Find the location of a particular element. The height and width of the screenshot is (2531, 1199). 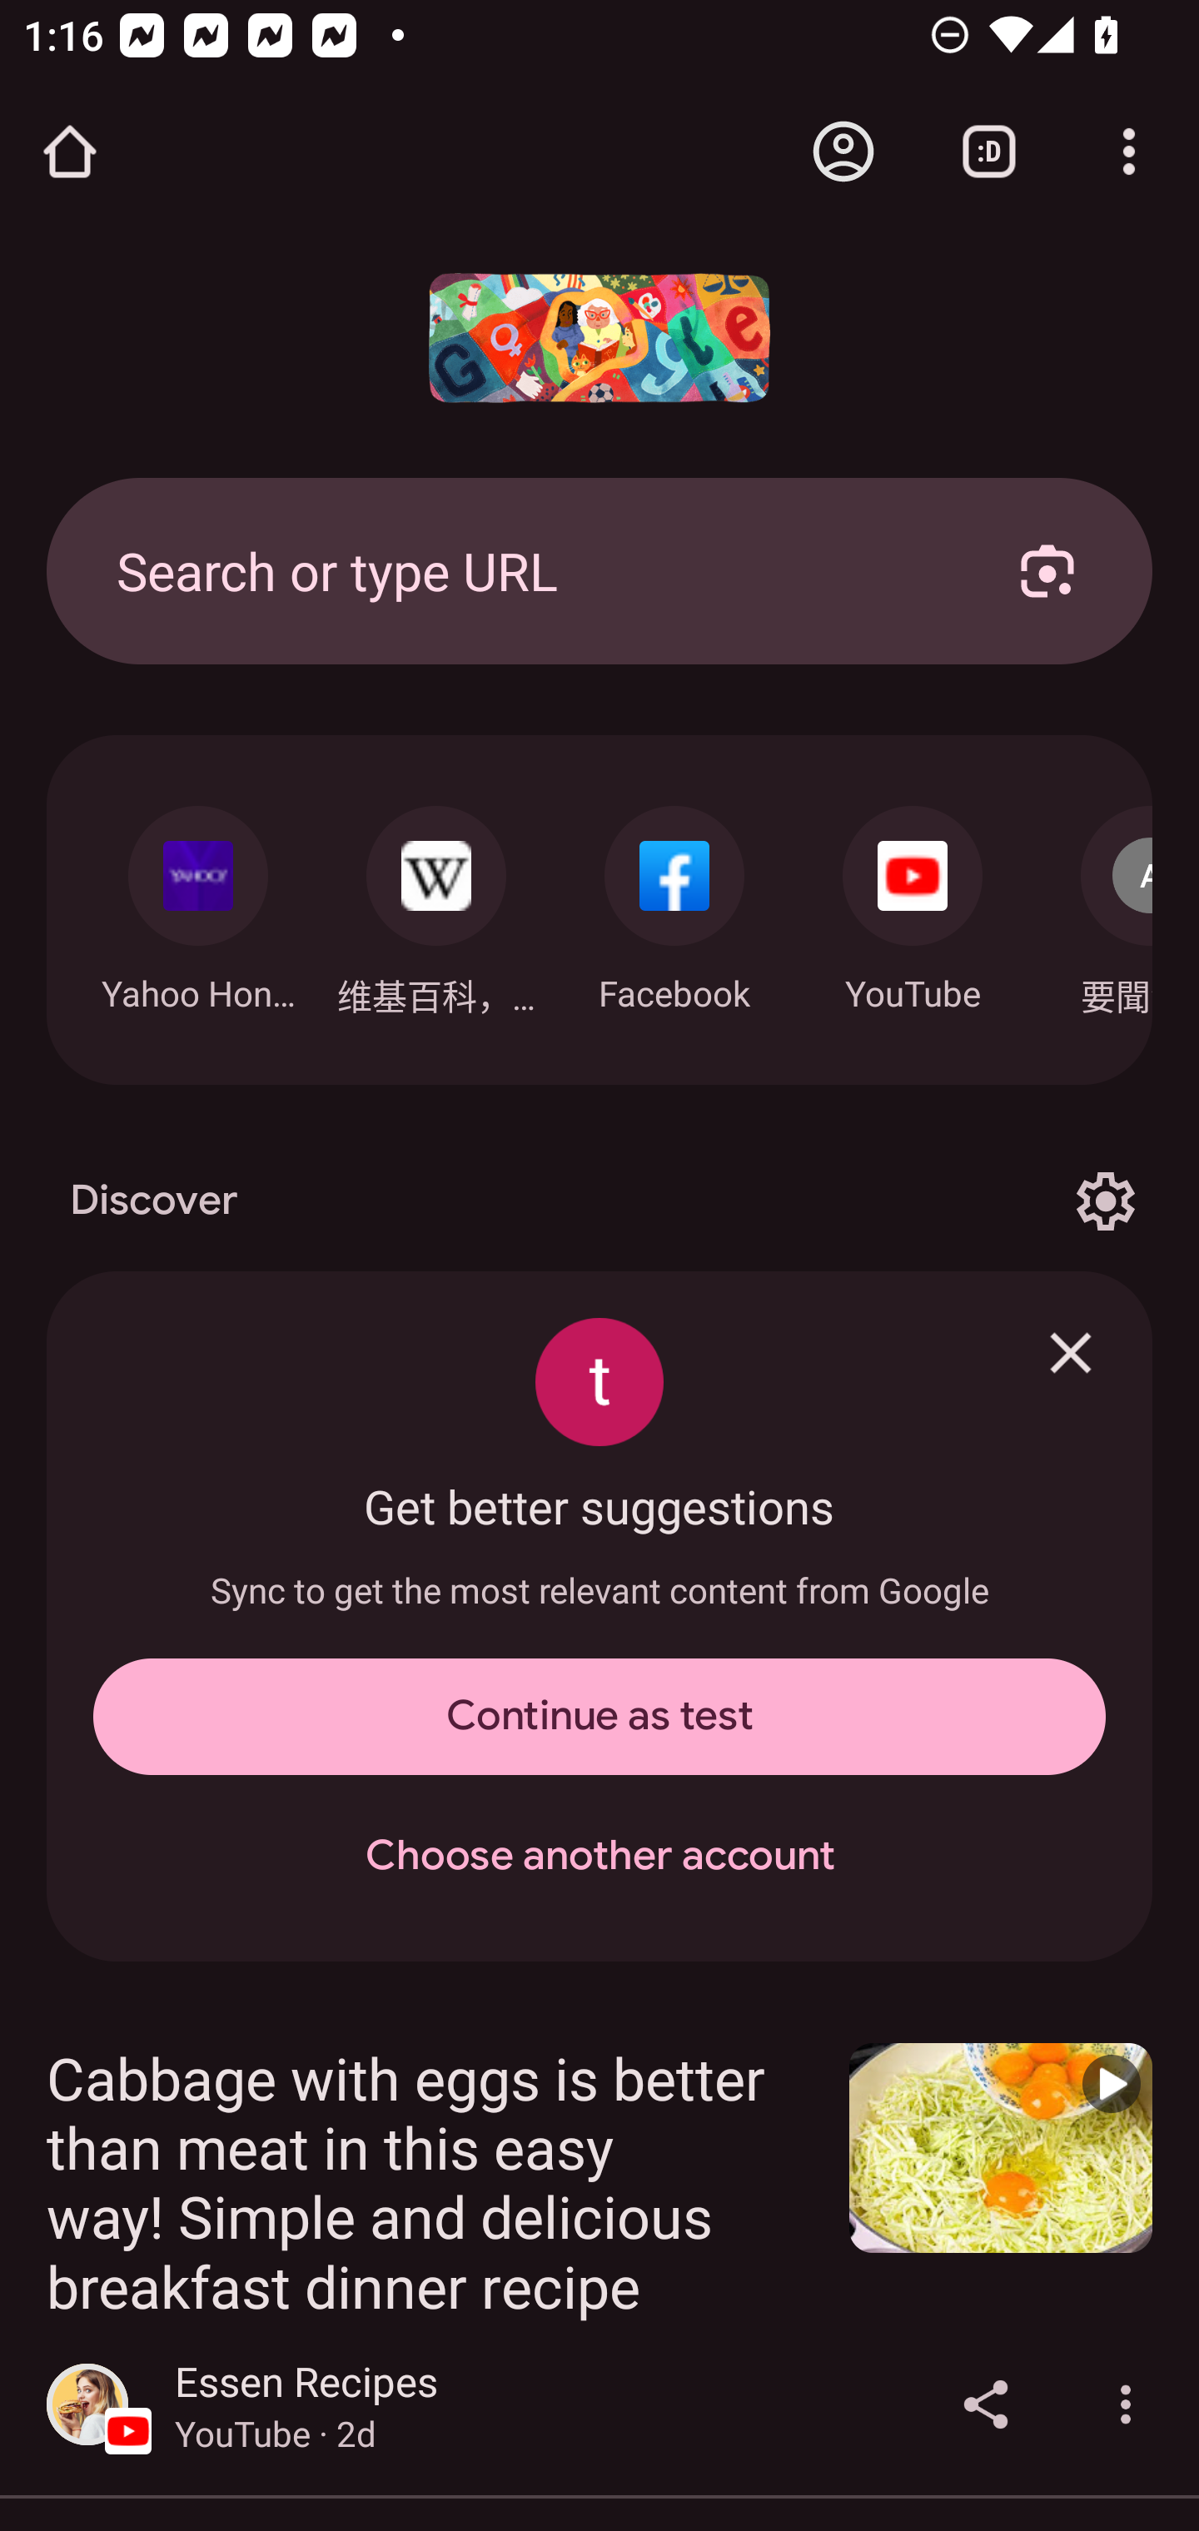

Open the home page is located at coordinates (70, 152).